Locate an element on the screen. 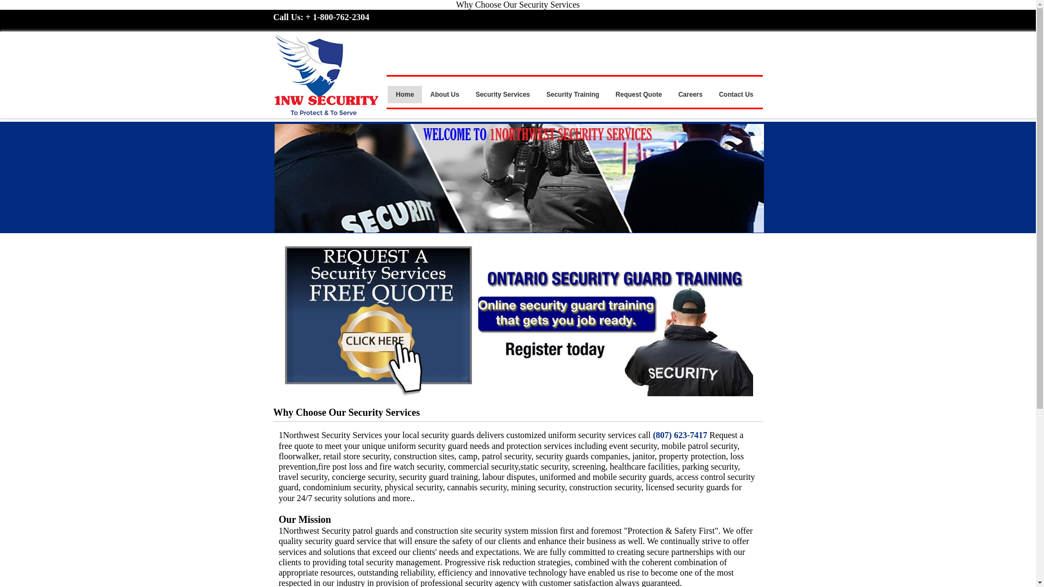  (807) 623-7417 is located at coordinates (680, 435).